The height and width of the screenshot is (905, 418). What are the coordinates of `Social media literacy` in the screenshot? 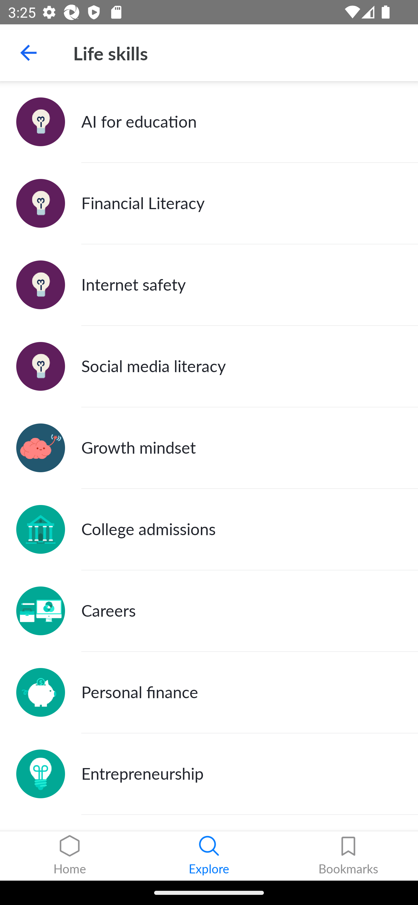 It's located at (209, 367).